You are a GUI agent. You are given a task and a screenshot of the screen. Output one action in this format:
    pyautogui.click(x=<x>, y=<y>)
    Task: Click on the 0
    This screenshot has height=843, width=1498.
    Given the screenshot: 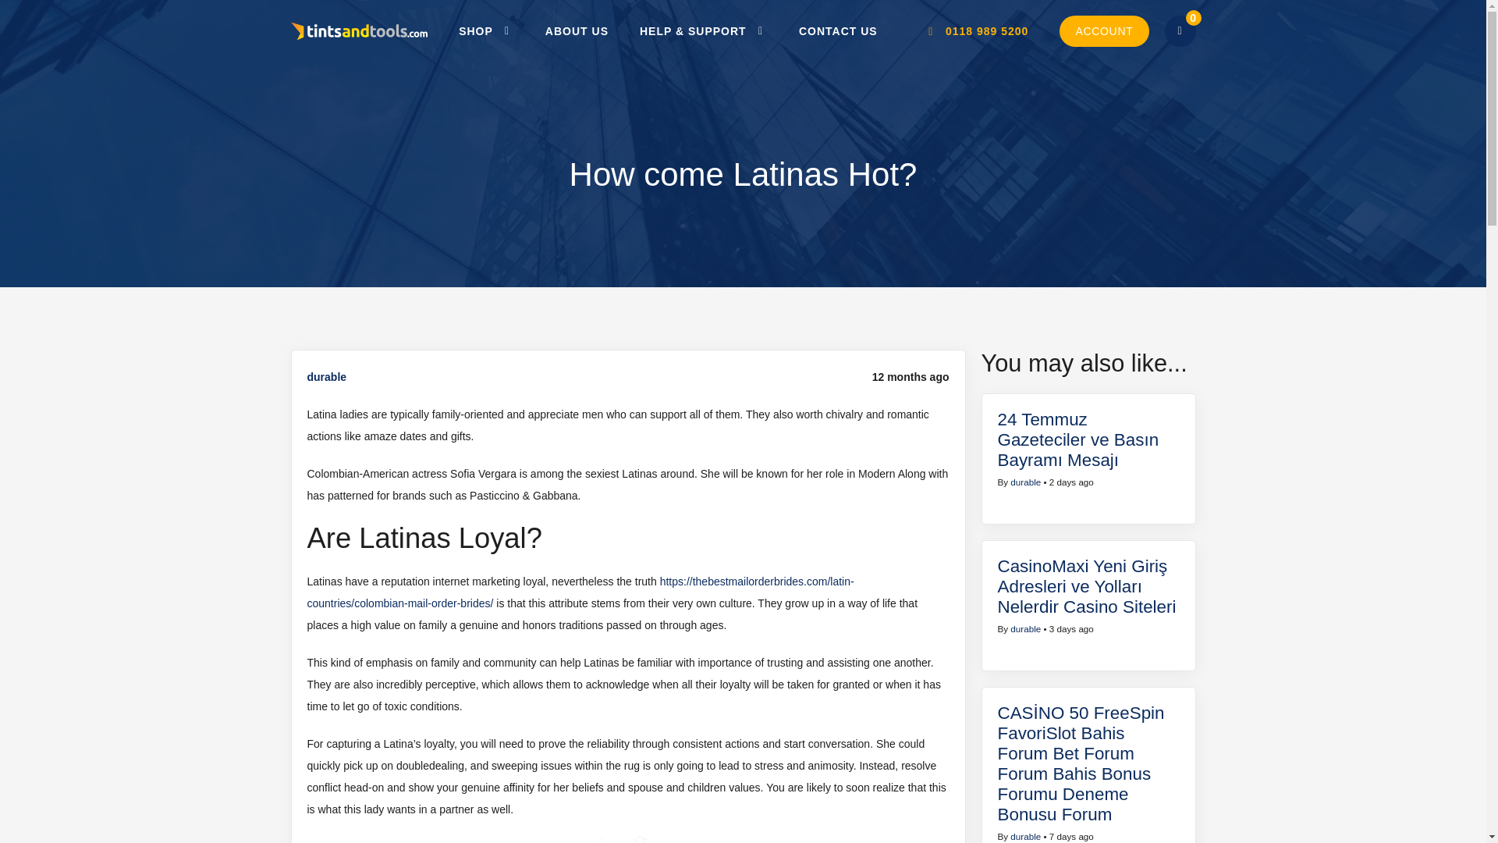 What is the action you would take?
    pyautogui.click(x=1180, y=31)
    